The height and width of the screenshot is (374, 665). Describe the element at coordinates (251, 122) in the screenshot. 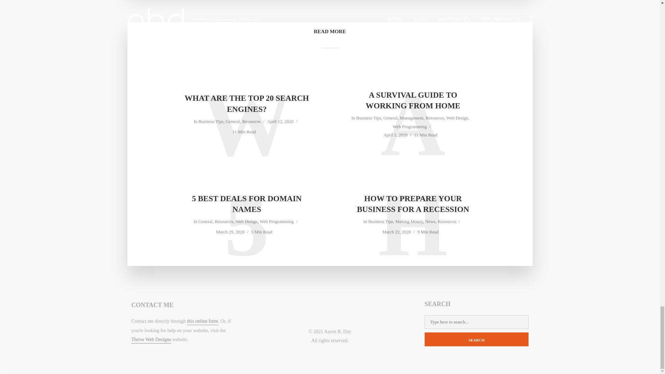

I see `Resources` at that location.